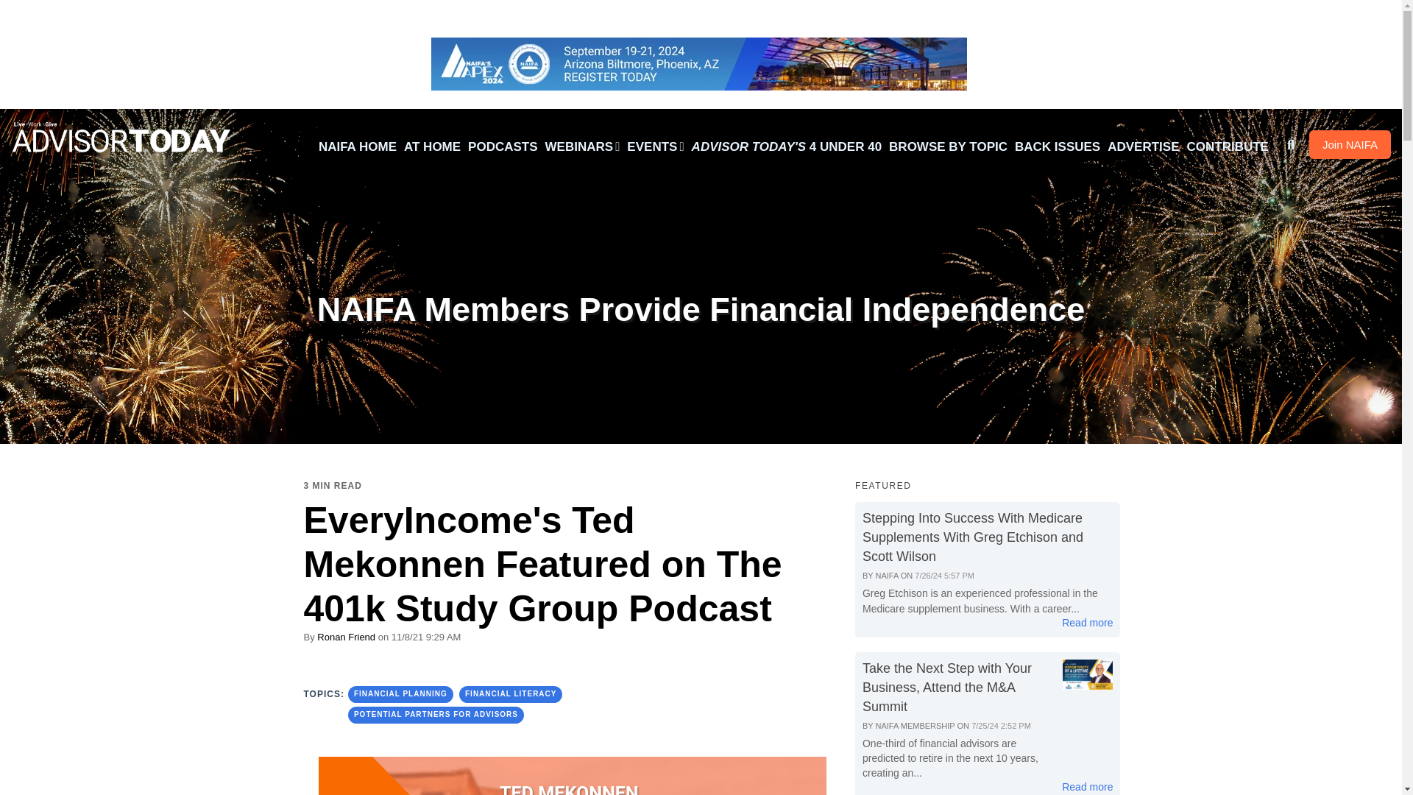 This screenshot has height=795, width=1413. Describe the element at coordinates (787, 147) in the screenshot. I see `ADVISOR TODAY'S 4 UNDER 40` at that location.